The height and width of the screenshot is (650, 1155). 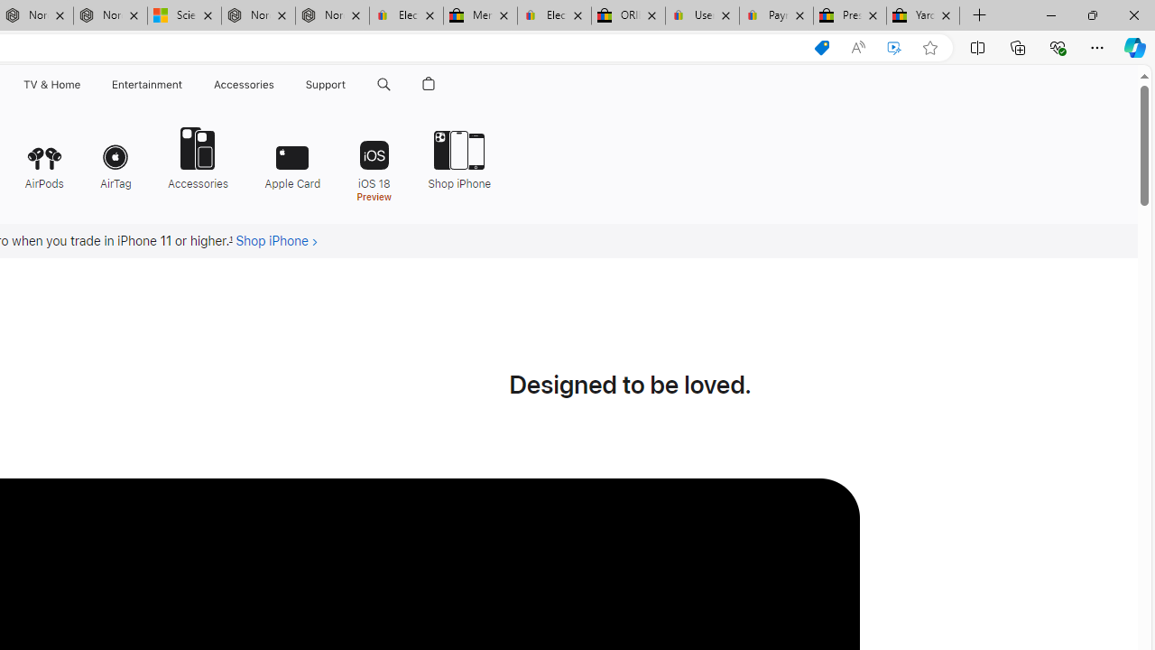 What do you see at coordinates (332, 16) in the screenshot?
I see `Nordace - FAQ` at bounding box center [332, 16].